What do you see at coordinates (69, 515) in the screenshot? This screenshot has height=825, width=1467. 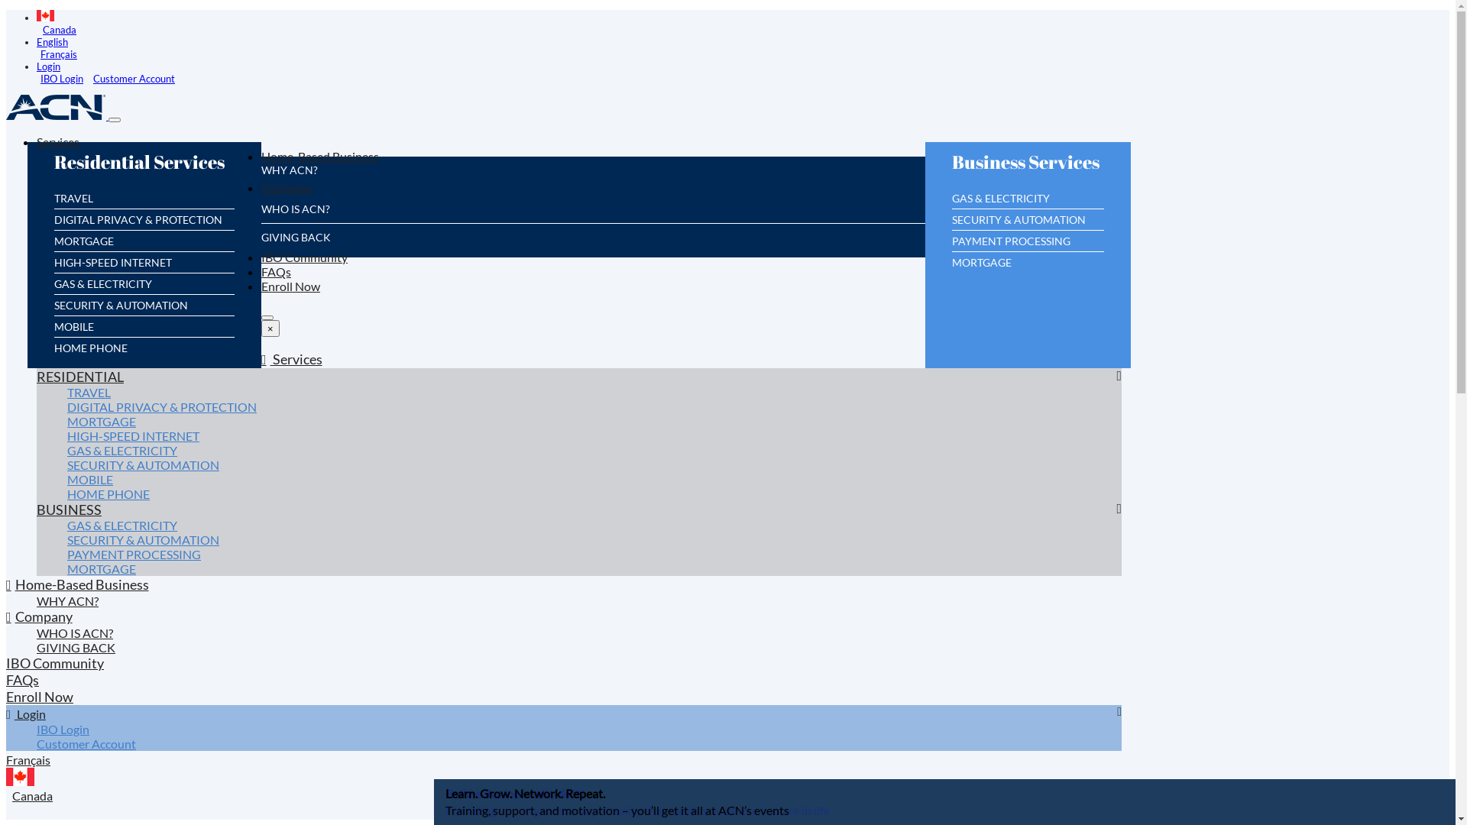 I see `BUSINESS` at bounding box center [69, 515].